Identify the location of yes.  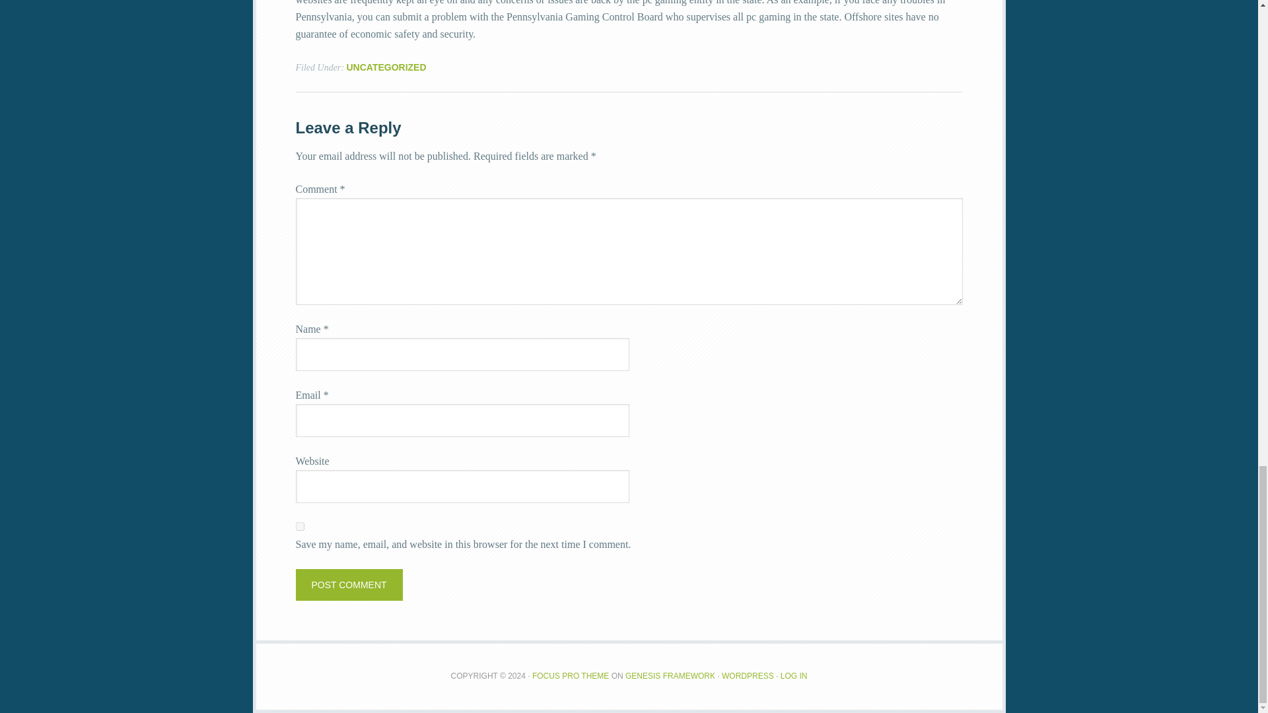
(300, 526).